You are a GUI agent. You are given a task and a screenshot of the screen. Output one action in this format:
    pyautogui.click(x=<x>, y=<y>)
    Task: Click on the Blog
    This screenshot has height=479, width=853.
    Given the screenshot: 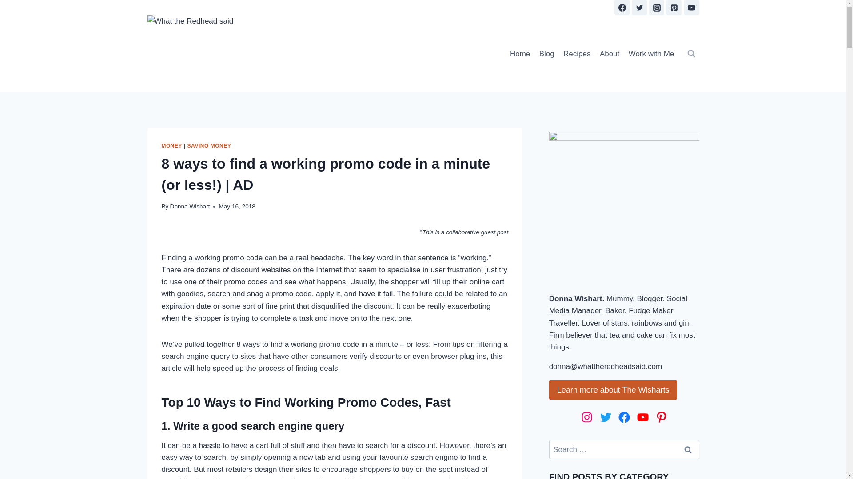 What is the action you would take?
    pyautogui.click(x=546, y=53)
    